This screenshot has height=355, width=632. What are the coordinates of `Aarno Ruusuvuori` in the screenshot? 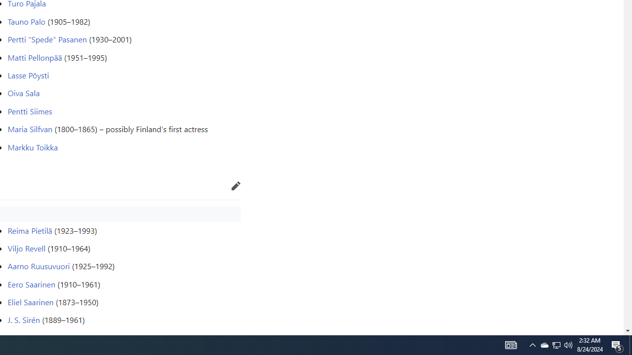 It's located at (39, 266).